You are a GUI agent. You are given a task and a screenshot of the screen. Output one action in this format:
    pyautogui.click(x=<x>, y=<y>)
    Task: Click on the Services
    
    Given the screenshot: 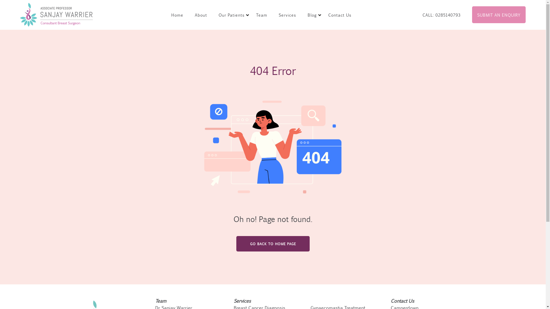 What is the action you would take?
    pyautogui.click(x=242, y=301)
    